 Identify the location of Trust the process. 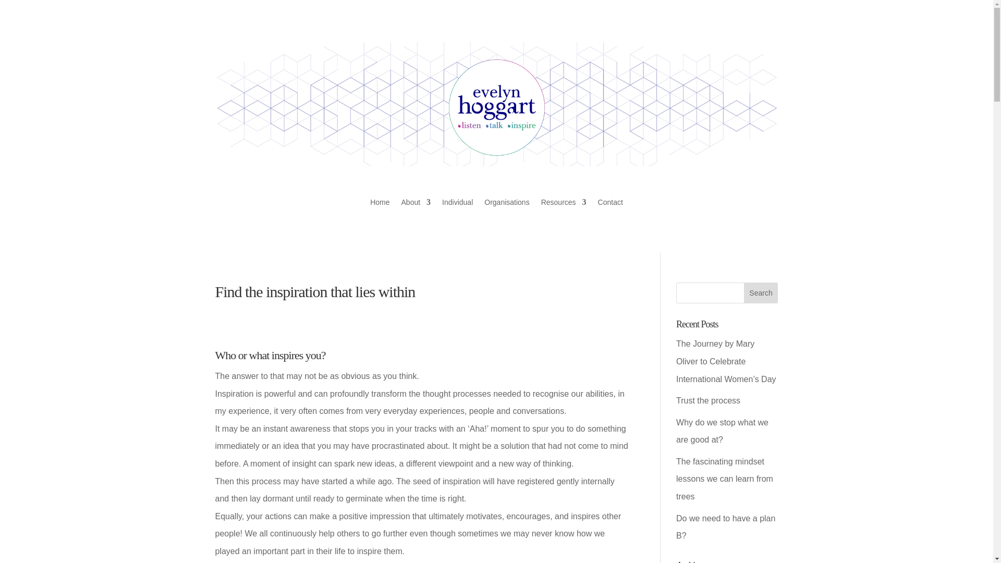
(708, 400).